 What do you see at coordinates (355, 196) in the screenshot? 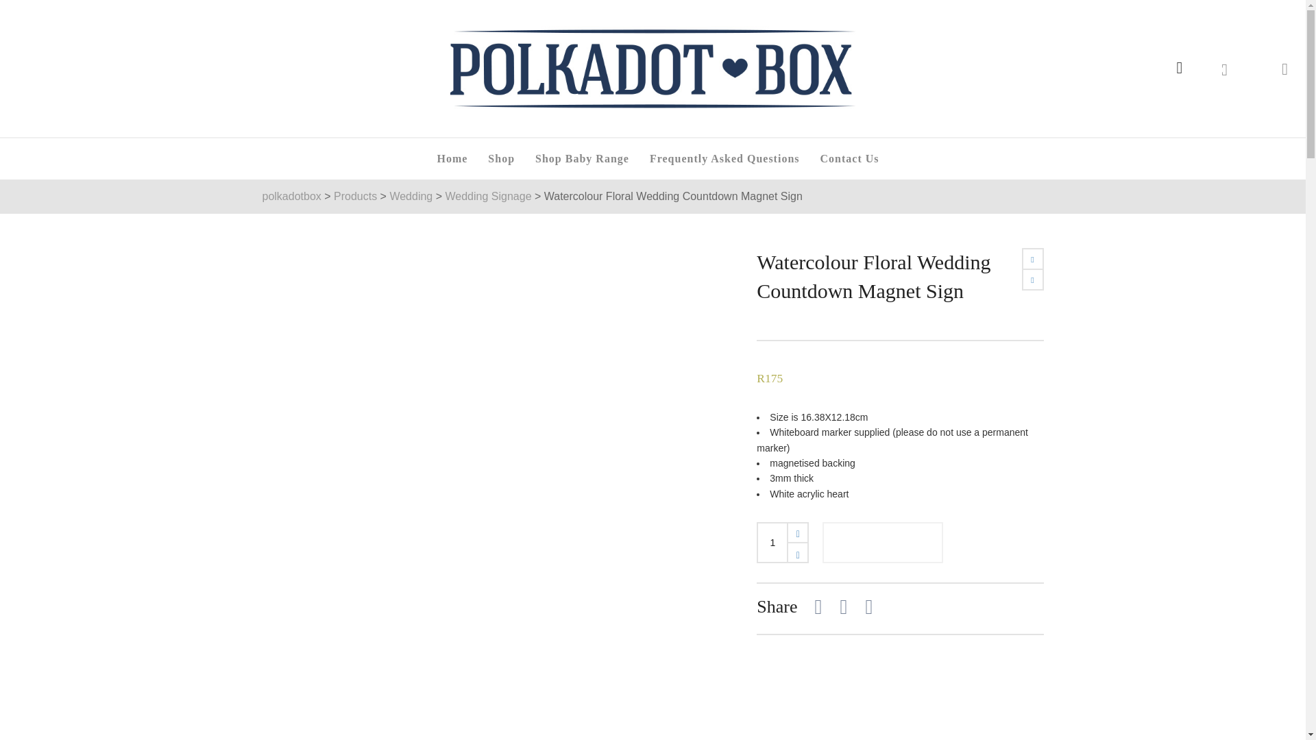
I see `Go to Products.` at bounding box center [355, 196].